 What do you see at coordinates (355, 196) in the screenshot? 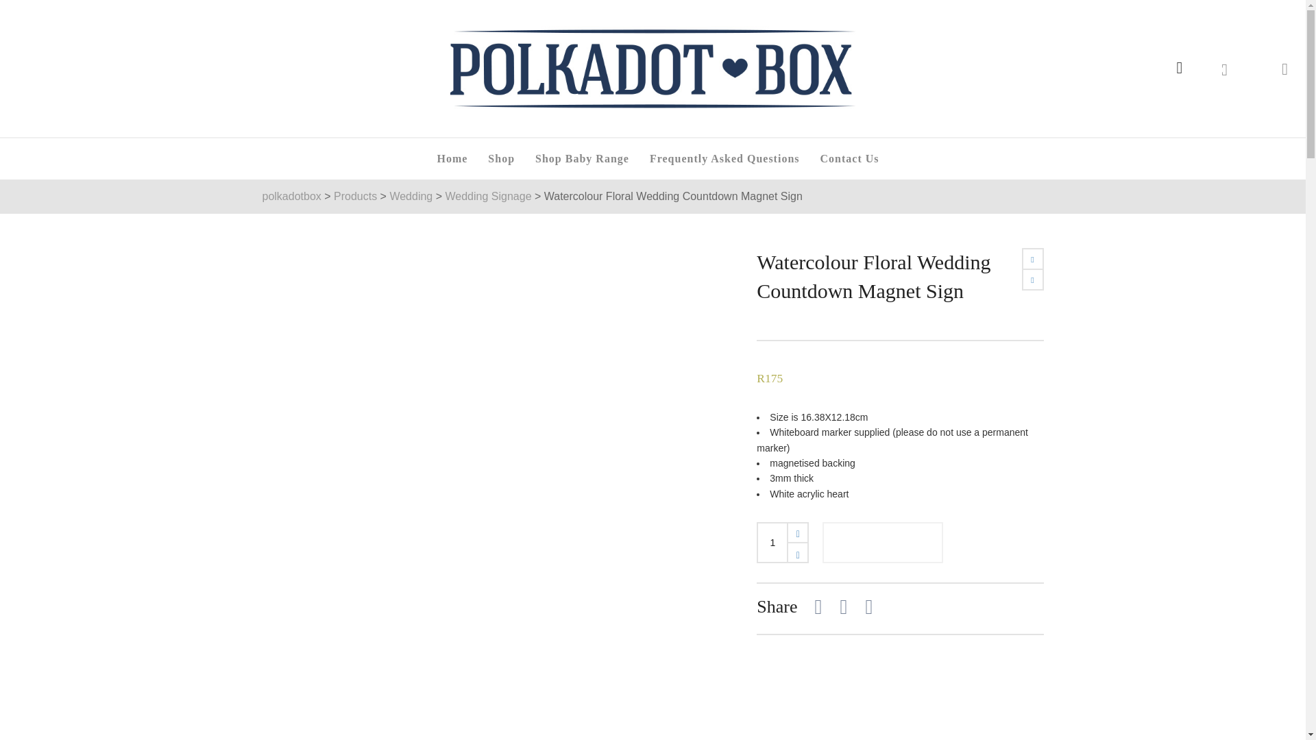
I see `Go to Products.` at bounding box center [355, 196].